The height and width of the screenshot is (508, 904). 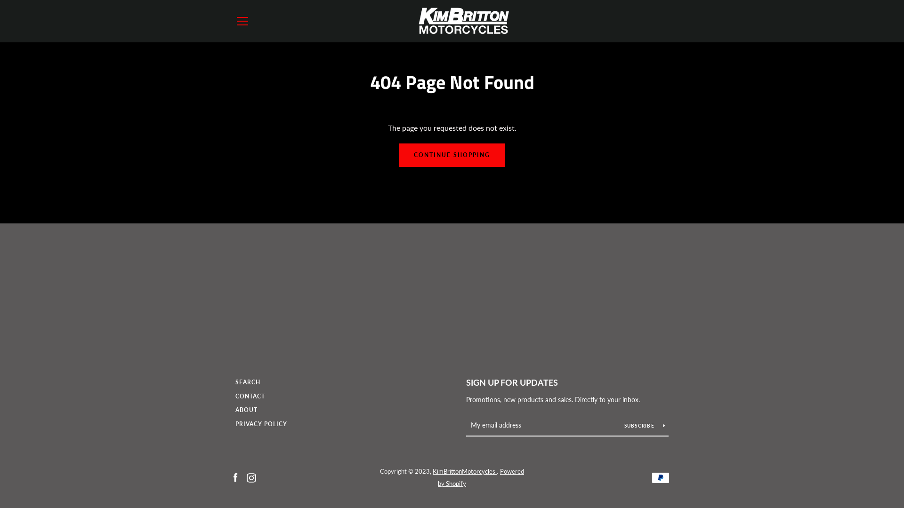 What do you see at coordinates (248, 382) in the screenshot?
I see `SEARCH` at bounding box center [248, 382].